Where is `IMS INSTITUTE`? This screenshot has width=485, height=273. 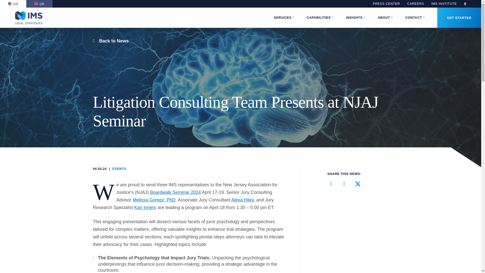 IMS INSTITUTE is located at coordinates (444, 4).